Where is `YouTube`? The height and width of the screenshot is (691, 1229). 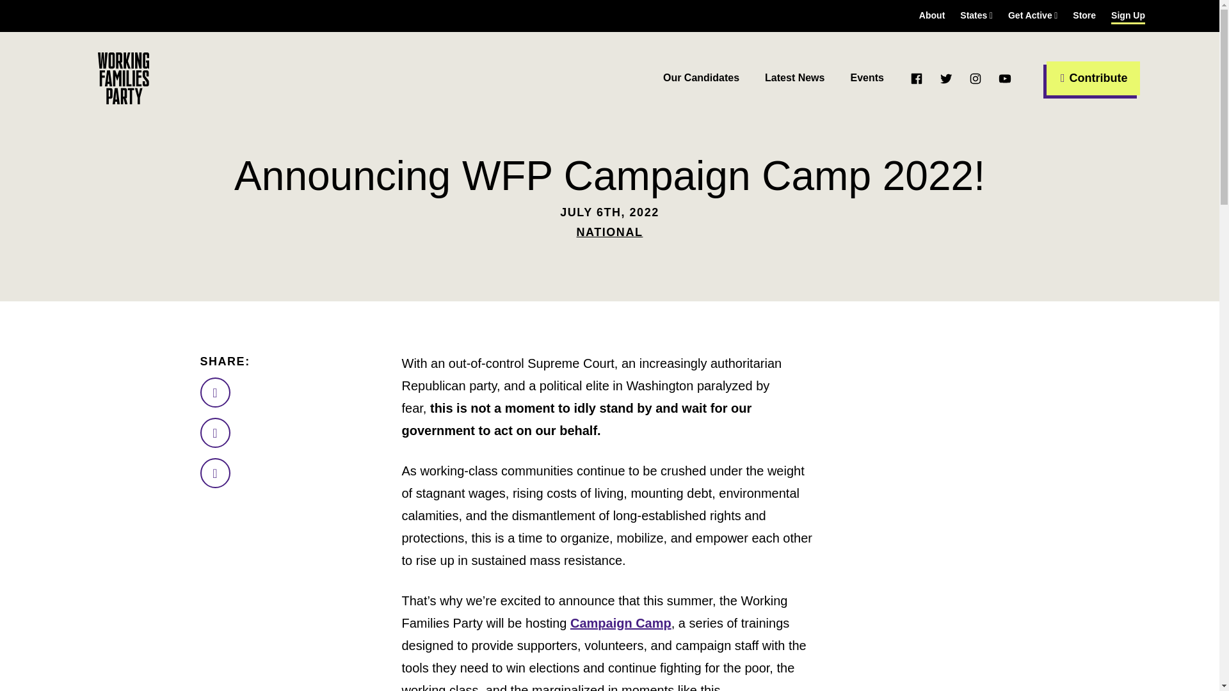
YouTube is located at coordinates (1005, 78).